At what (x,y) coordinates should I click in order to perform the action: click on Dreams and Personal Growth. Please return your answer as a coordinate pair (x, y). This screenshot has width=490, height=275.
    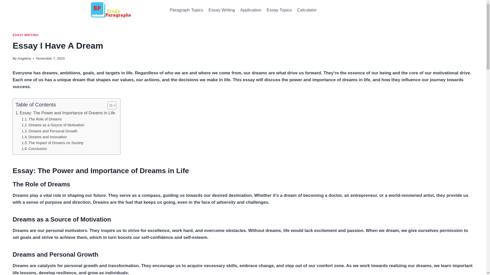
    Looking at the image, I should click on (50, 131).